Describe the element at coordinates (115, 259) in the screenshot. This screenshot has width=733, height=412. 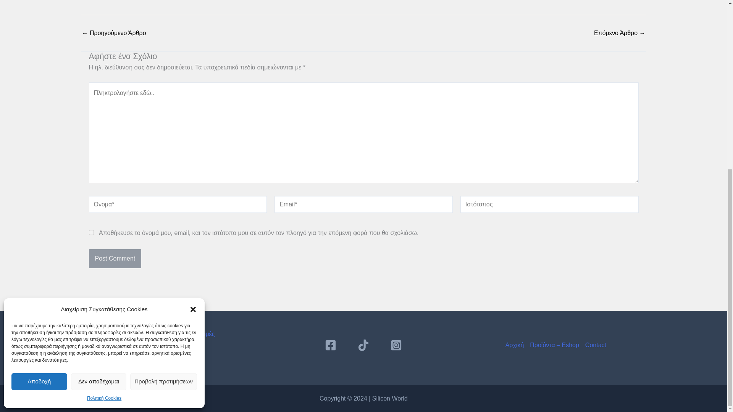
I see `Post Comment` at that location.